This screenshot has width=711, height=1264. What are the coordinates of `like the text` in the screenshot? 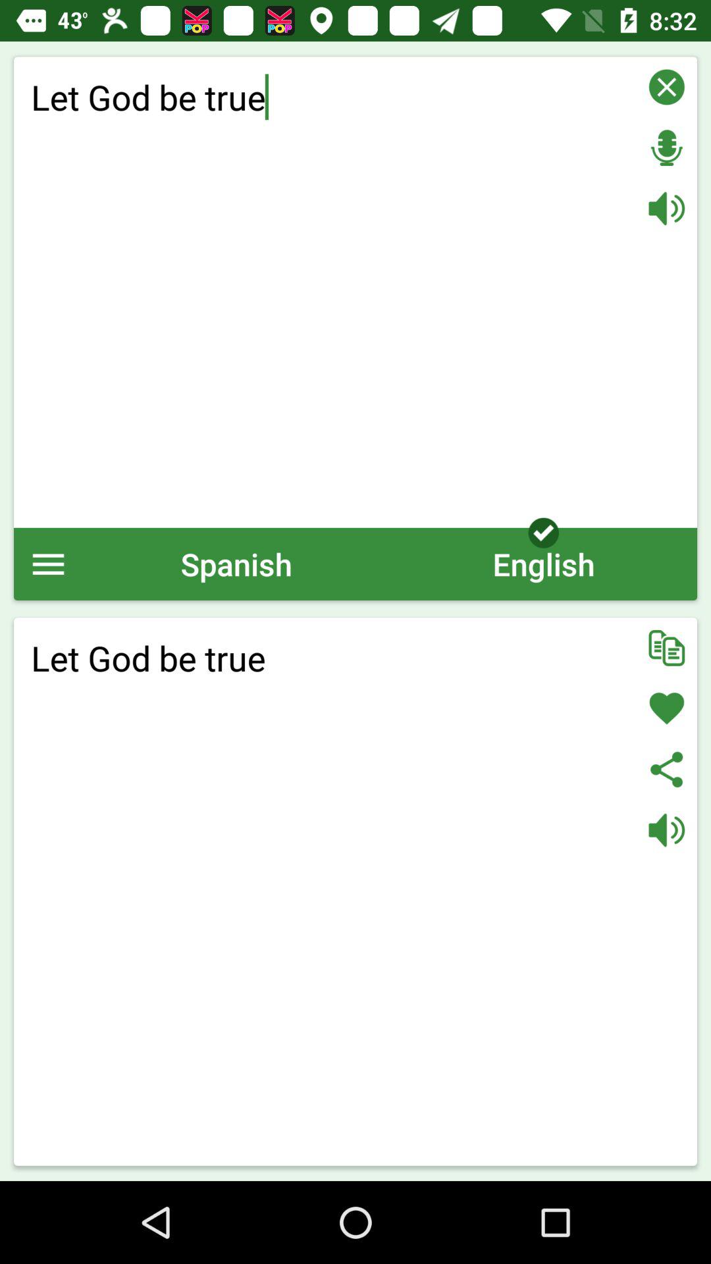 It's located at (666, 708).